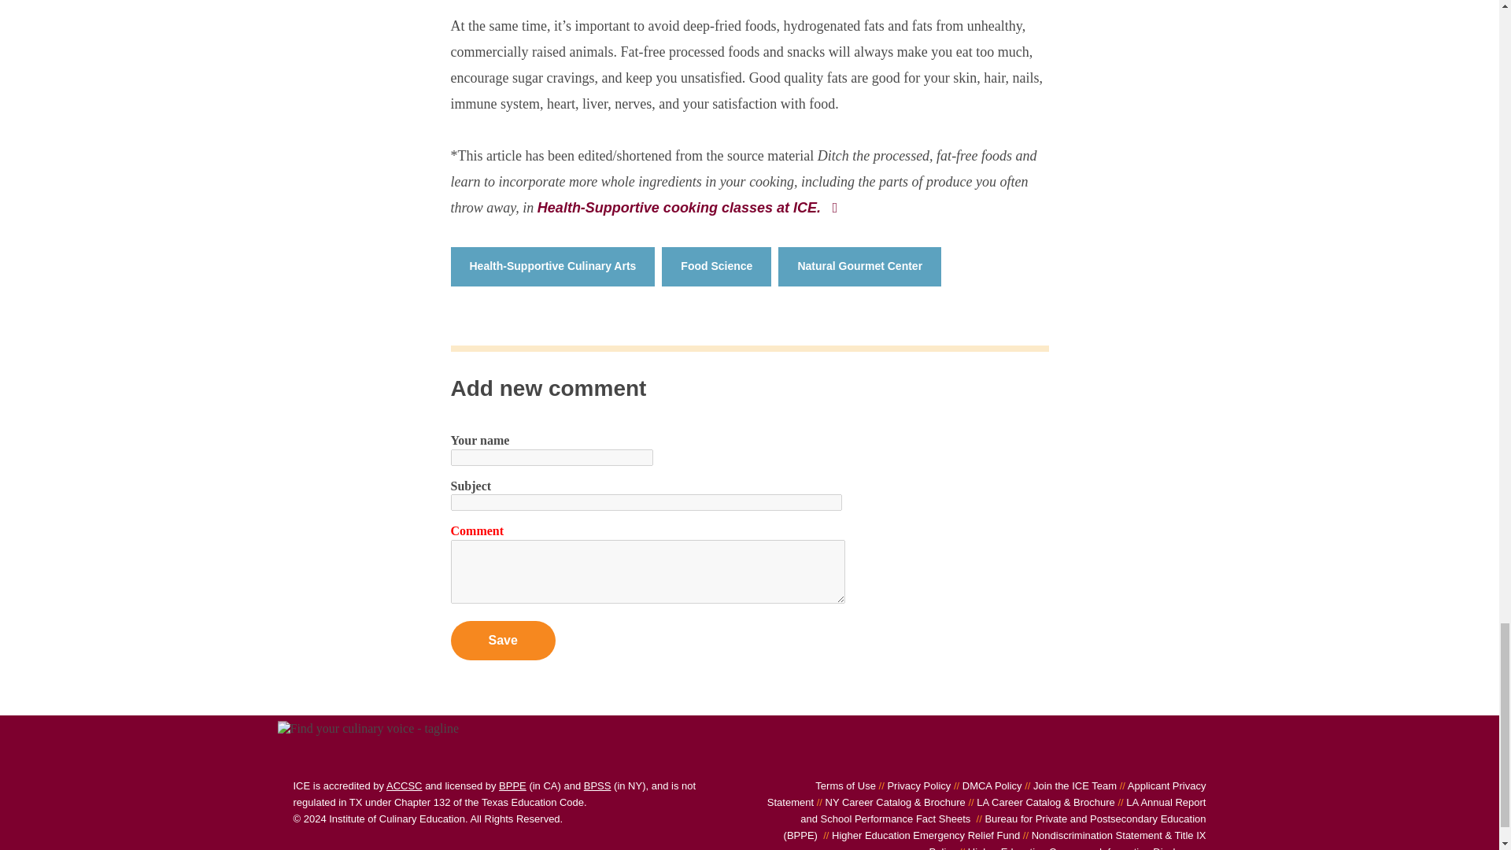 This screenshot has width=1511, height=850. What do you see at coordinates (597, 785) in the screenshot?
I see `BPSS` at bounding box center [597, 785].